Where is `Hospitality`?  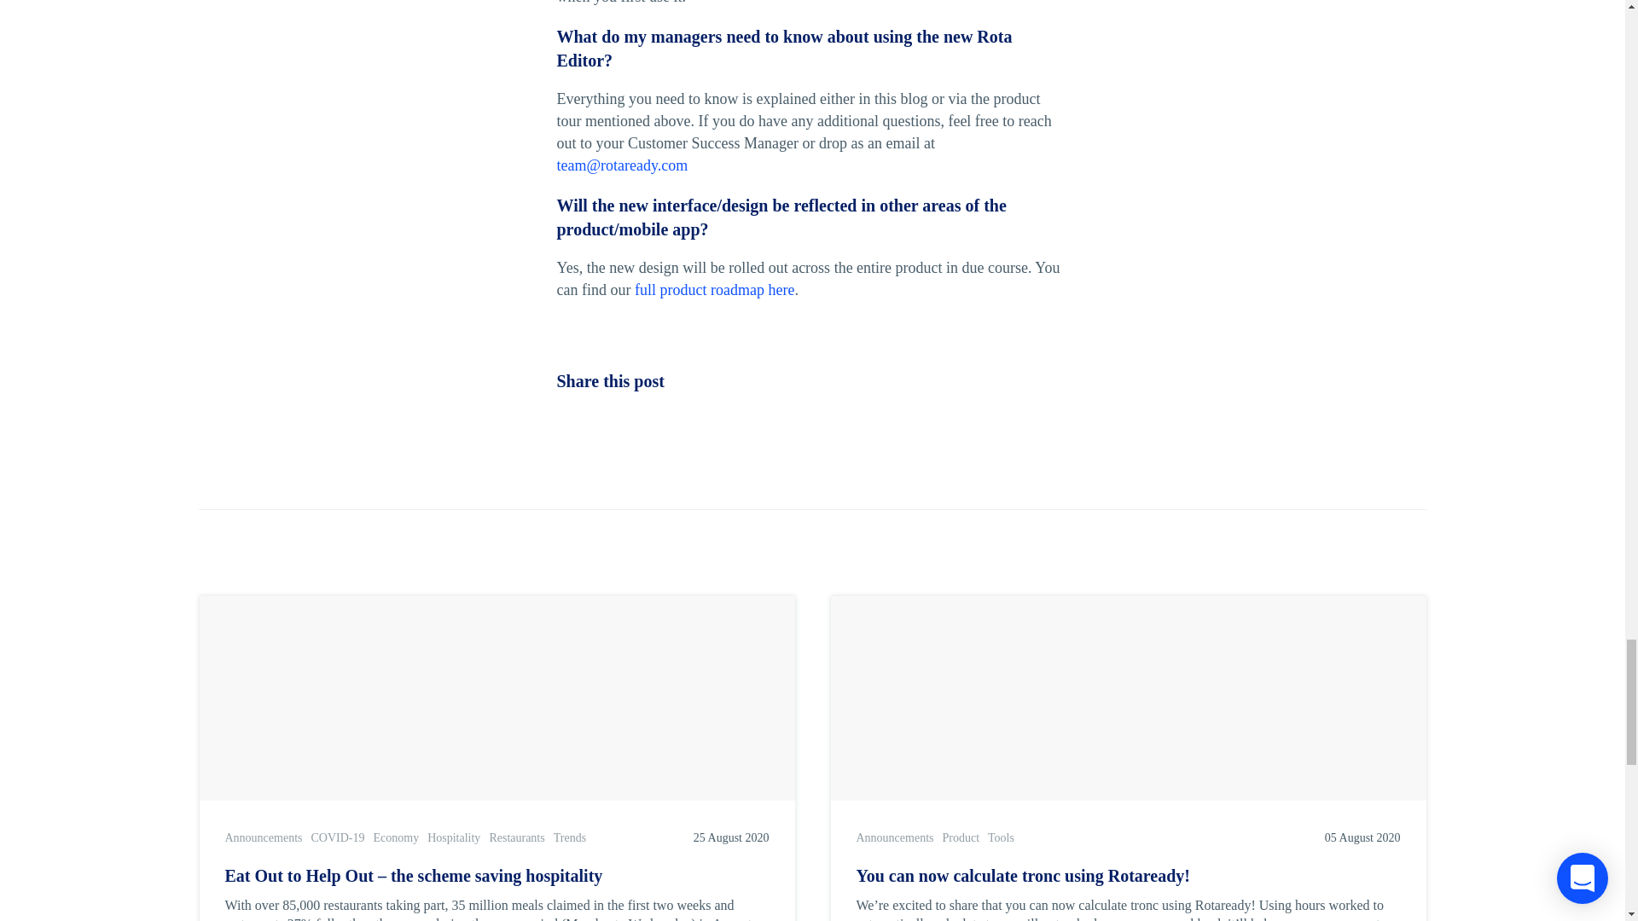
Hospitality is located at coordinates (454, 837).